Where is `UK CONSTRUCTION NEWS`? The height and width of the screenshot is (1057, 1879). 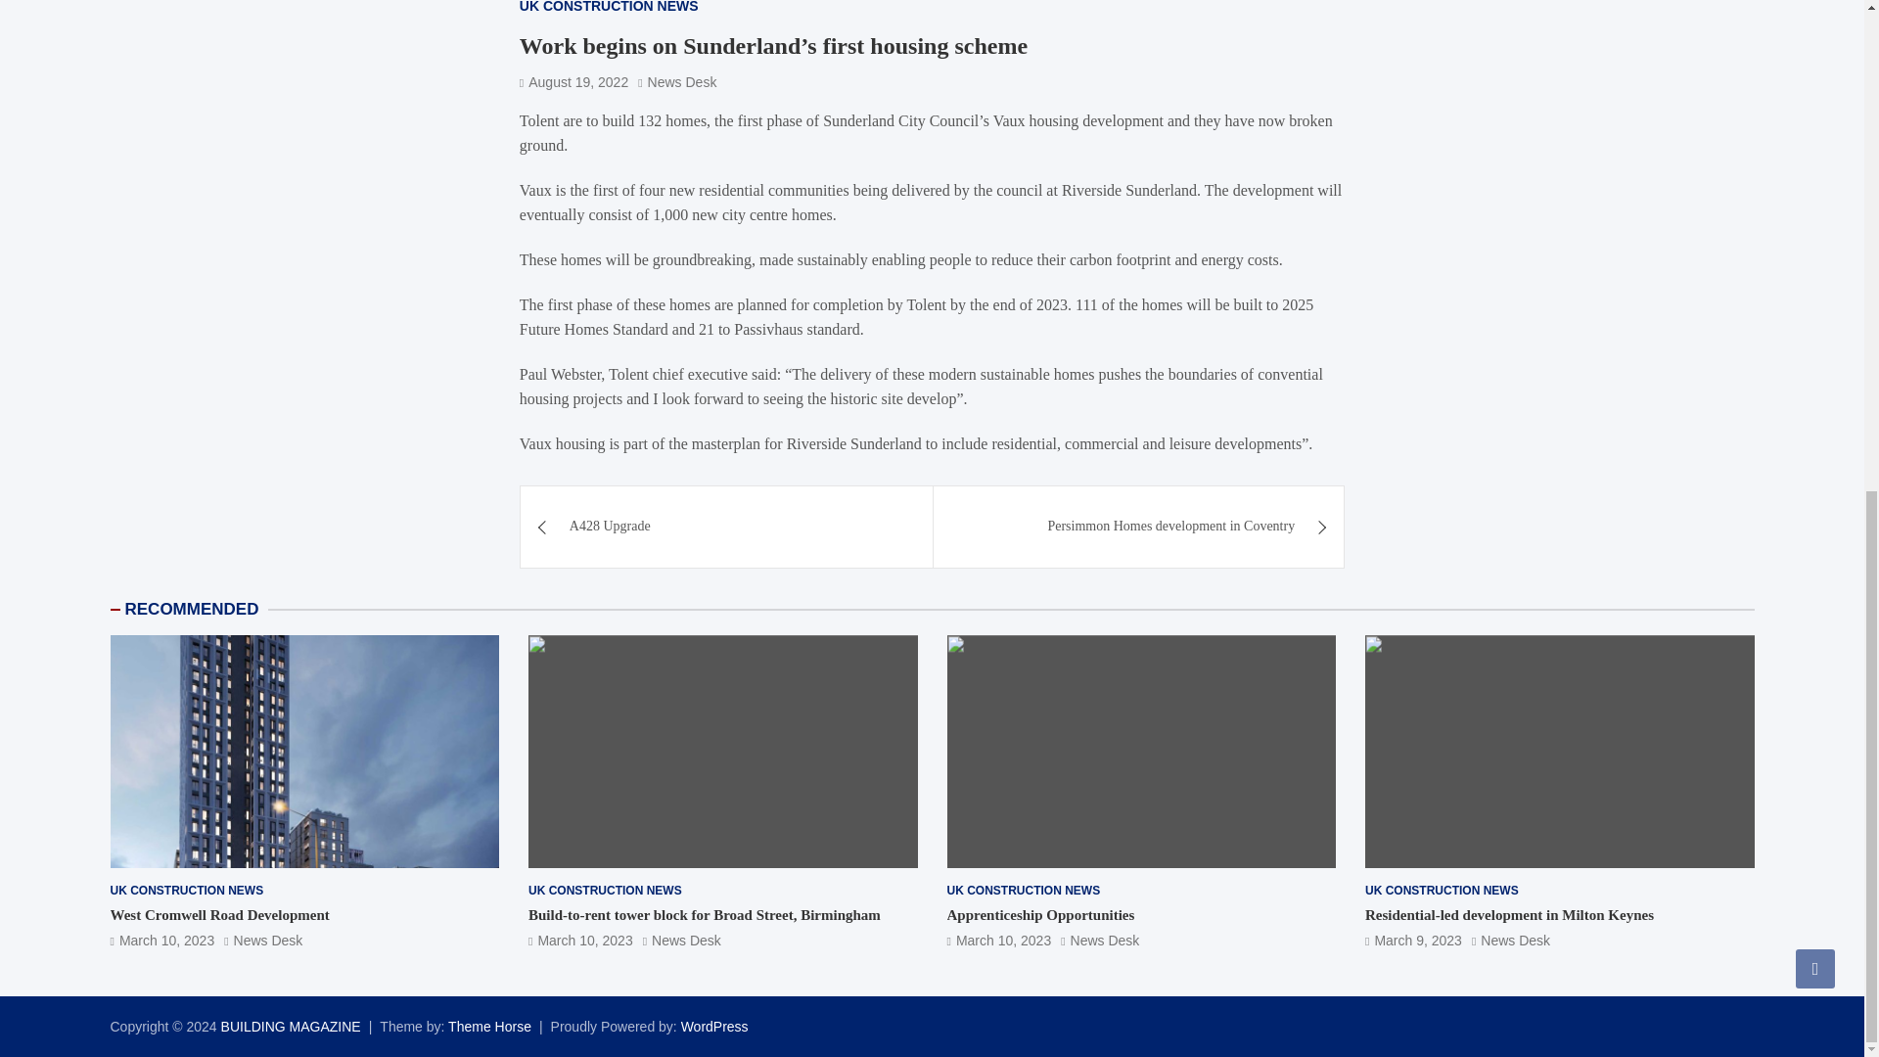
UK CONSTRUCTION NEWS is located at coordinates (609, 8).